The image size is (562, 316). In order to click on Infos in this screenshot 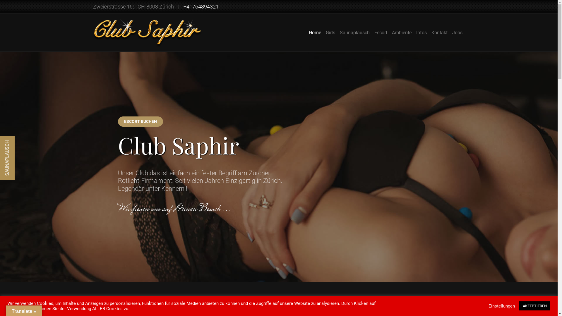, I will do `click(421, 33)`.